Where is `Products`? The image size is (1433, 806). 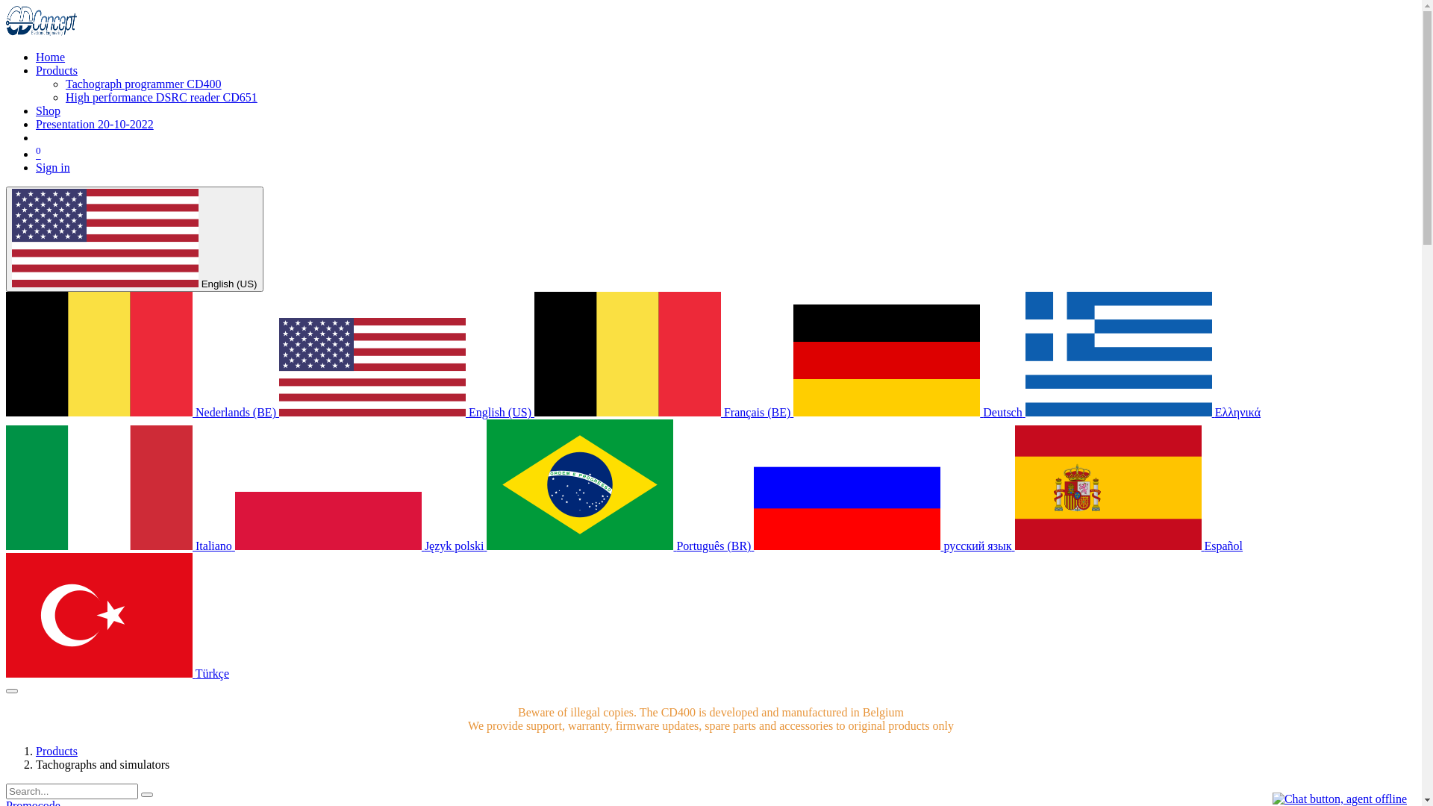
Products is located at coordinates (57, 751).